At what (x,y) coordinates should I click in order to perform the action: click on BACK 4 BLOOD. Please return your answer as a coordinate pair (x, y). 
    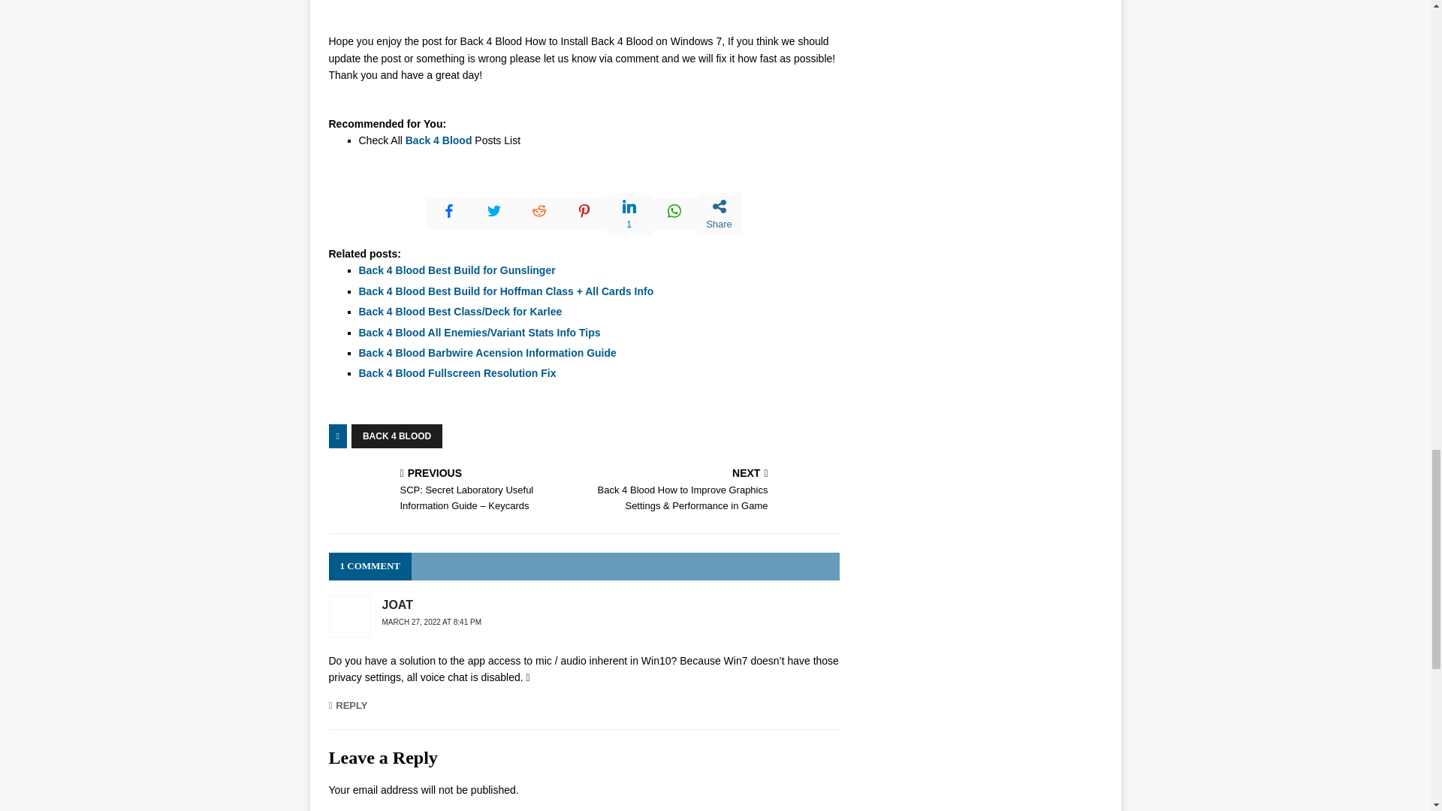
    Looking at the image, I should click on (397, 436).